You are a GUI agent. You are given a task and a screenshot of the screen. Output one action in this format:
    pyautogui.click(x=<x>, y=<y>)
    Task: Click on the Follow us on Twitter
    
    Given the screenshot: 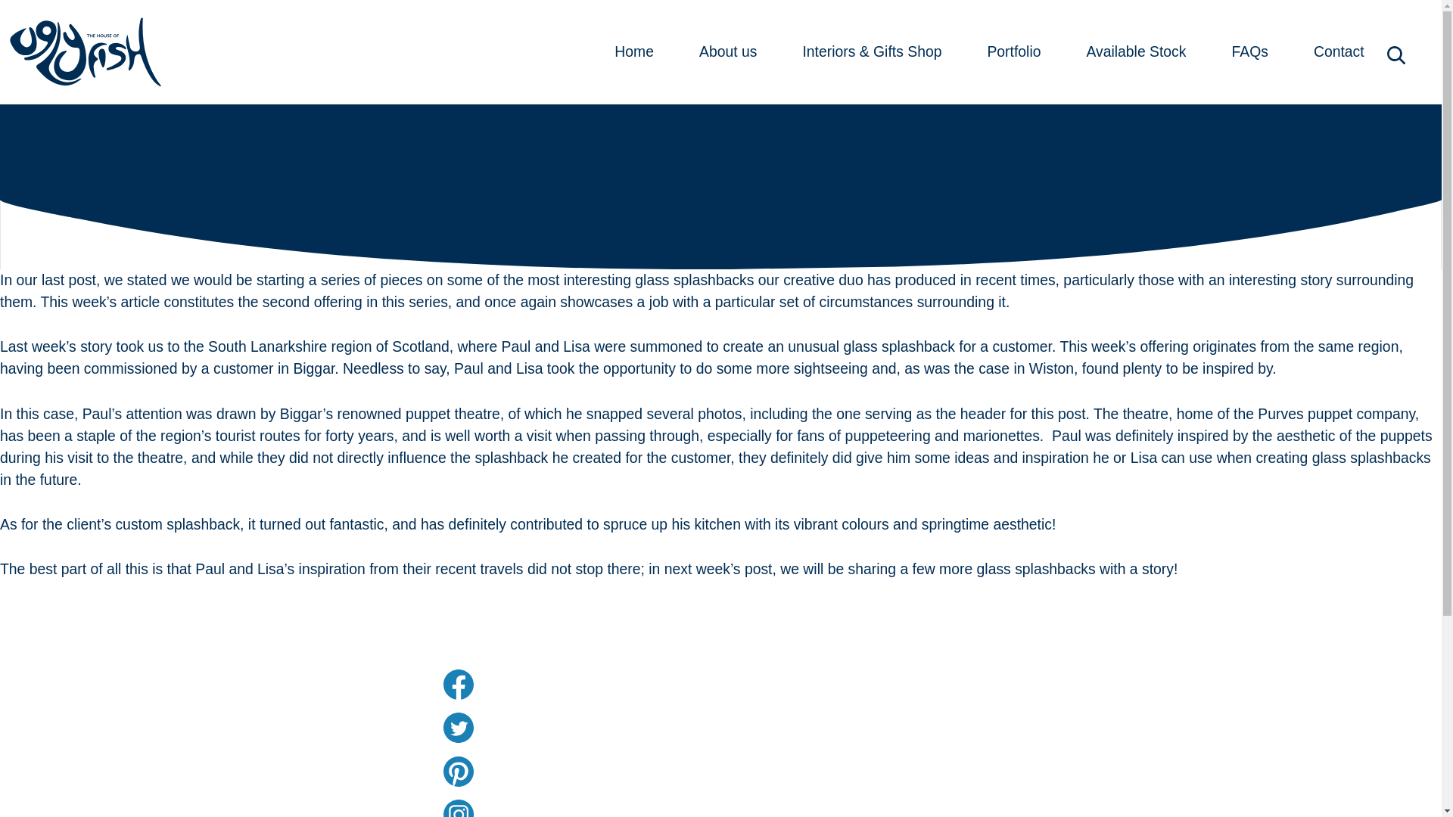 What is the action you would take?
    pyautogui.click(x=624, y=727)
    